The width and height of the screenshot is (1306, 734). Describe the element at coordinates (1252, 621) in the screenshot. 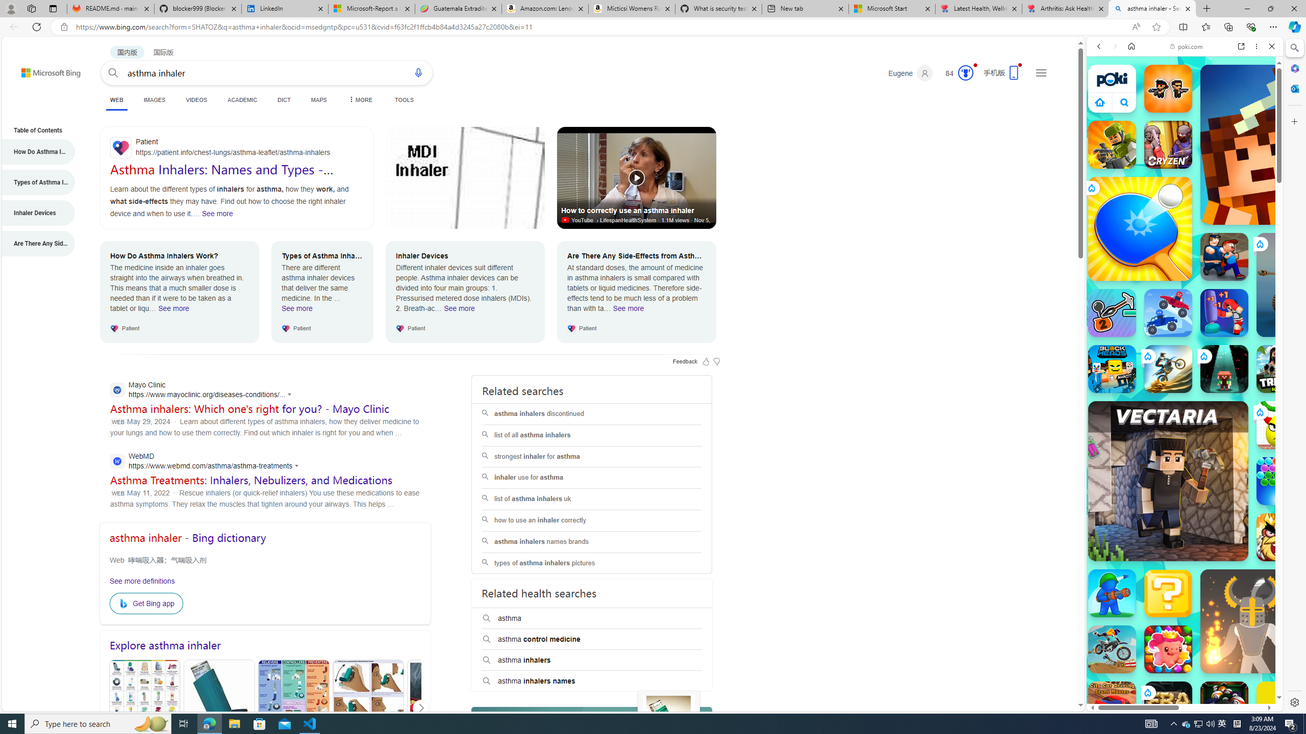

I see `Ragdoll Hit` at that location.